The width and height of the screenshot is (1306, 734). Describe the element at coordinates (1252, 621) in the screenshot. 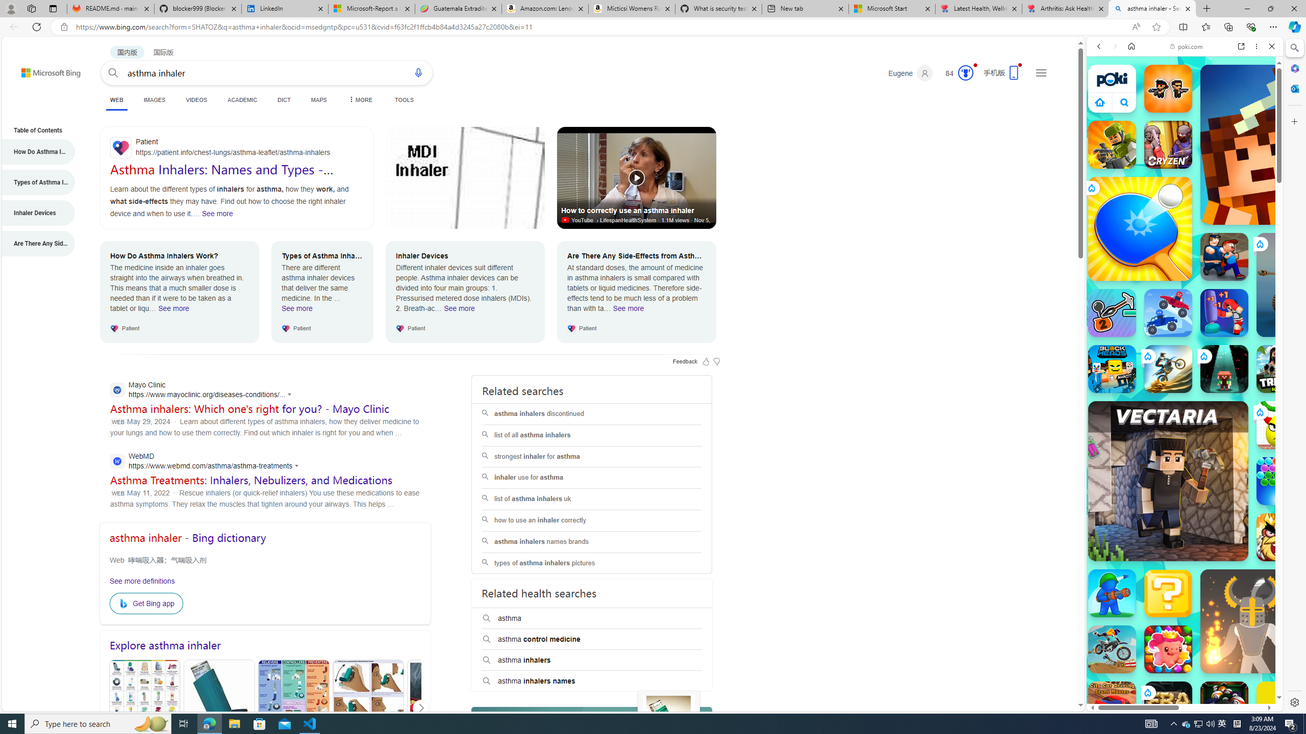

I see `Ragdoll Hit` at that location.